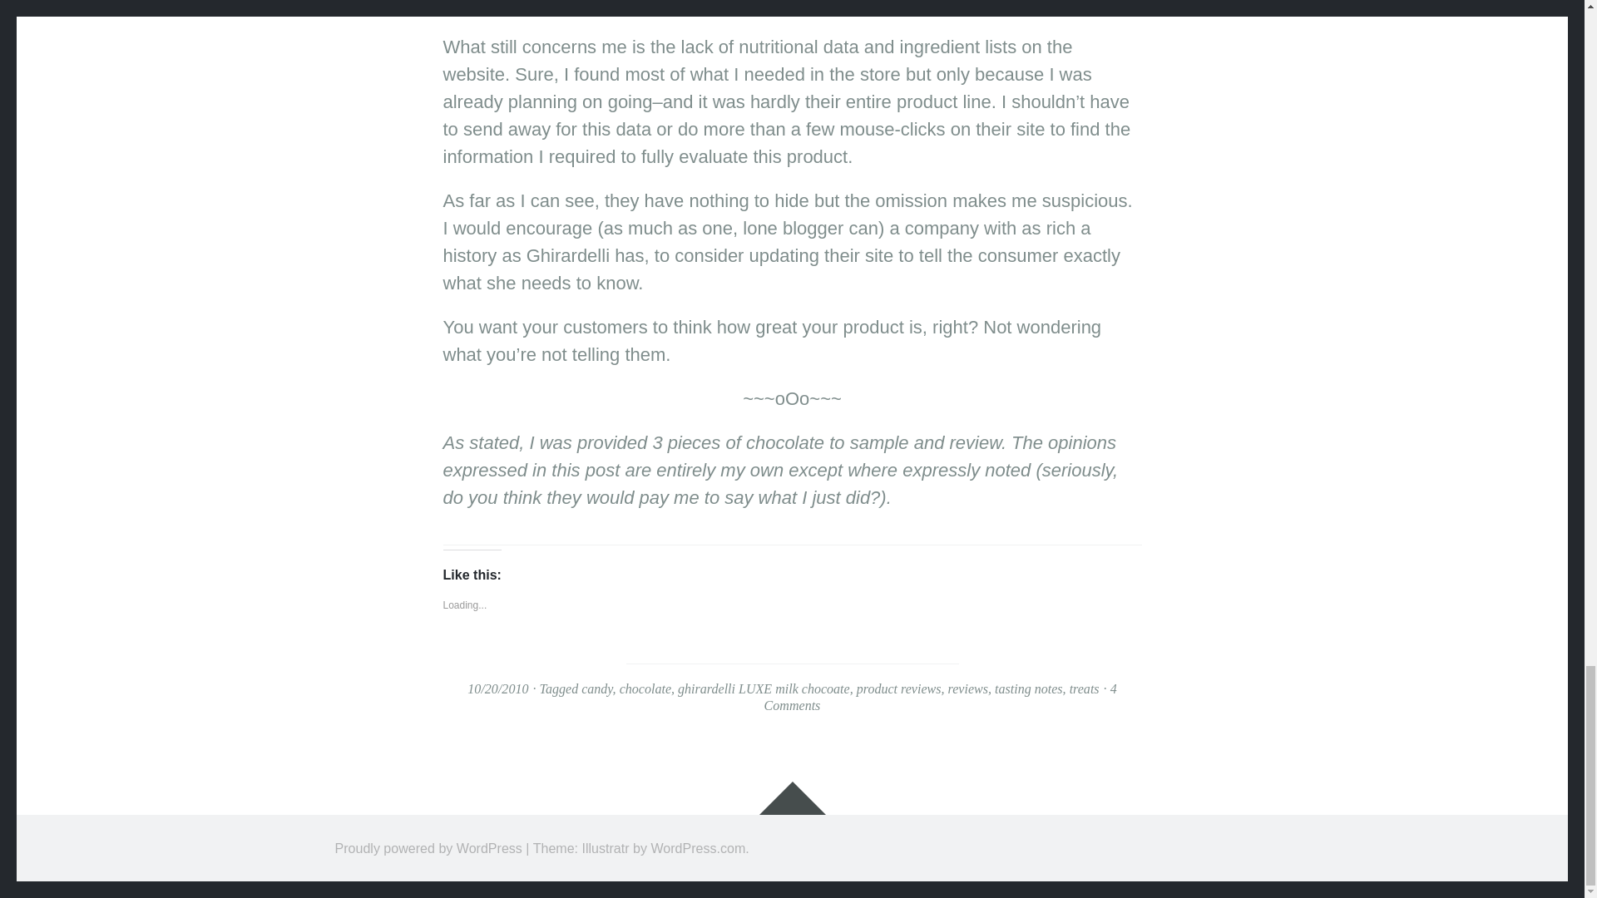 This screenshot has height=898, width=1597. I want to click on treats, so click(1085, 688).